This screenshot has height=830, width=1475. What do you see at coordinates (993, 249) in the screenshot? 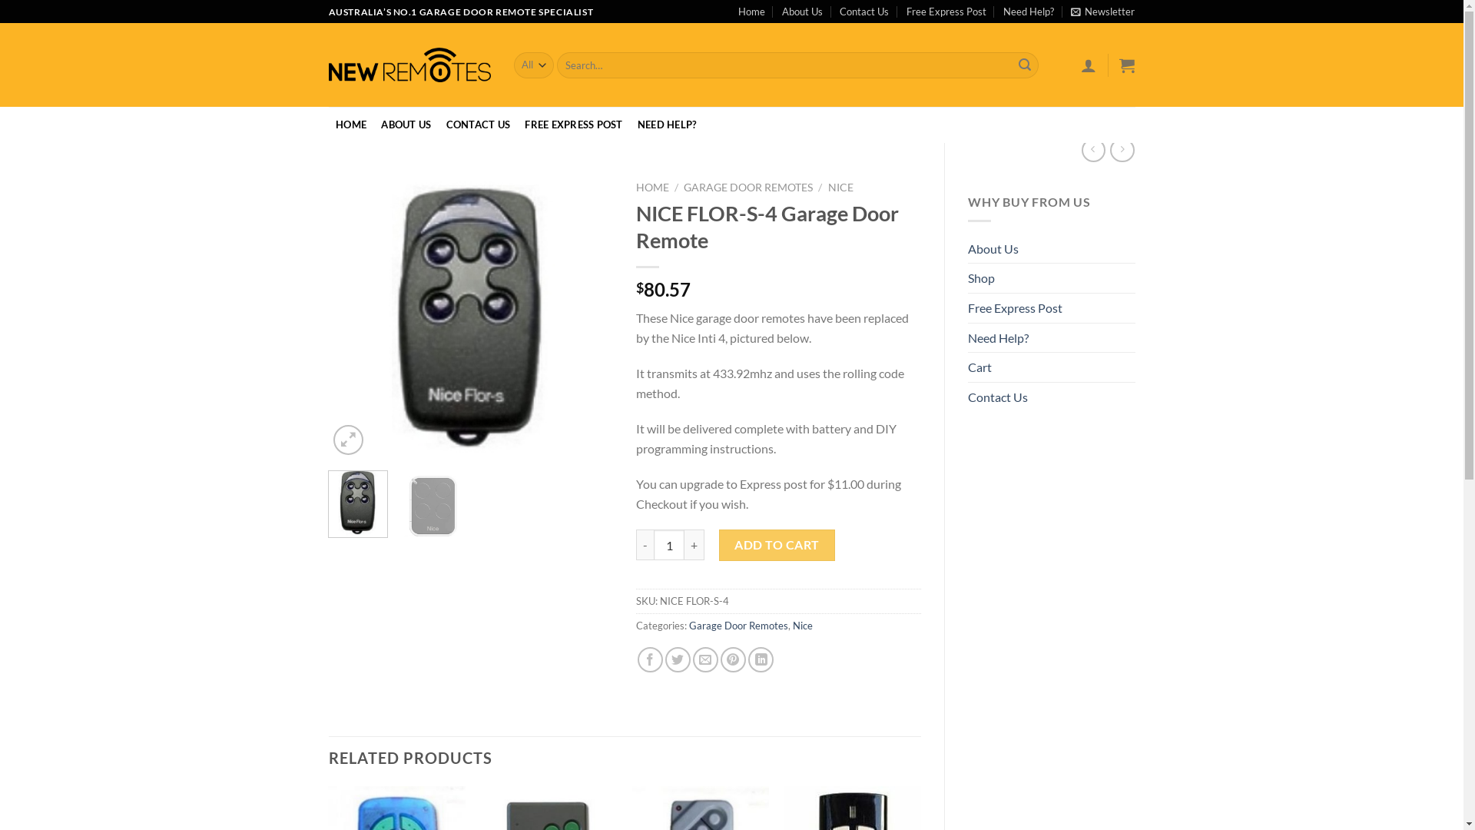
I see `About Us` at bounding box center [993, 249].